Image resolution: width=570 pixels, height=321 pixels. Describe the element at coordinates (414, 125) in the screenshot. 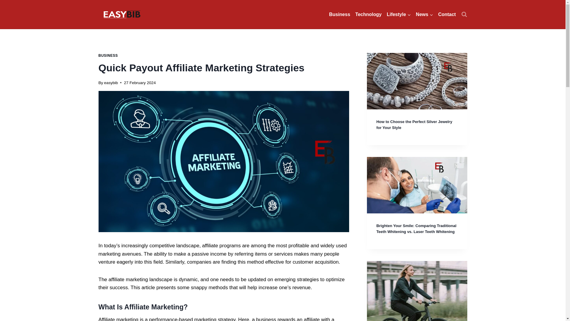

I see `How to Choose the Perfect Silver Jewelry for Your Style` at that location.